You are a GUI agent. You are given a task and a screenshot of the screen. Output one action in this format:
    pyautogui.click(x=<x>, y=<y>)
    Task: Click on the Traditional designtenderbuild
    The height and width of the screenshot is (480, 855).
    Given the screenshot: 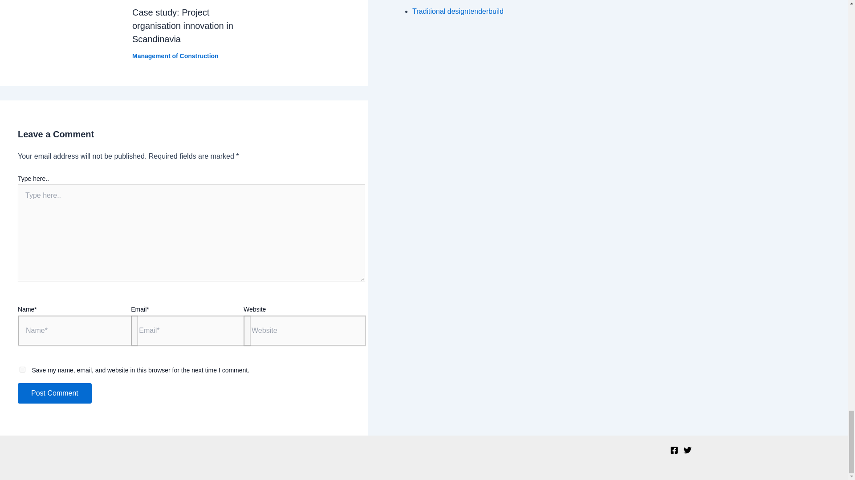 What is the action you would take?
    pyautogui.click(x=458, y=11)
    